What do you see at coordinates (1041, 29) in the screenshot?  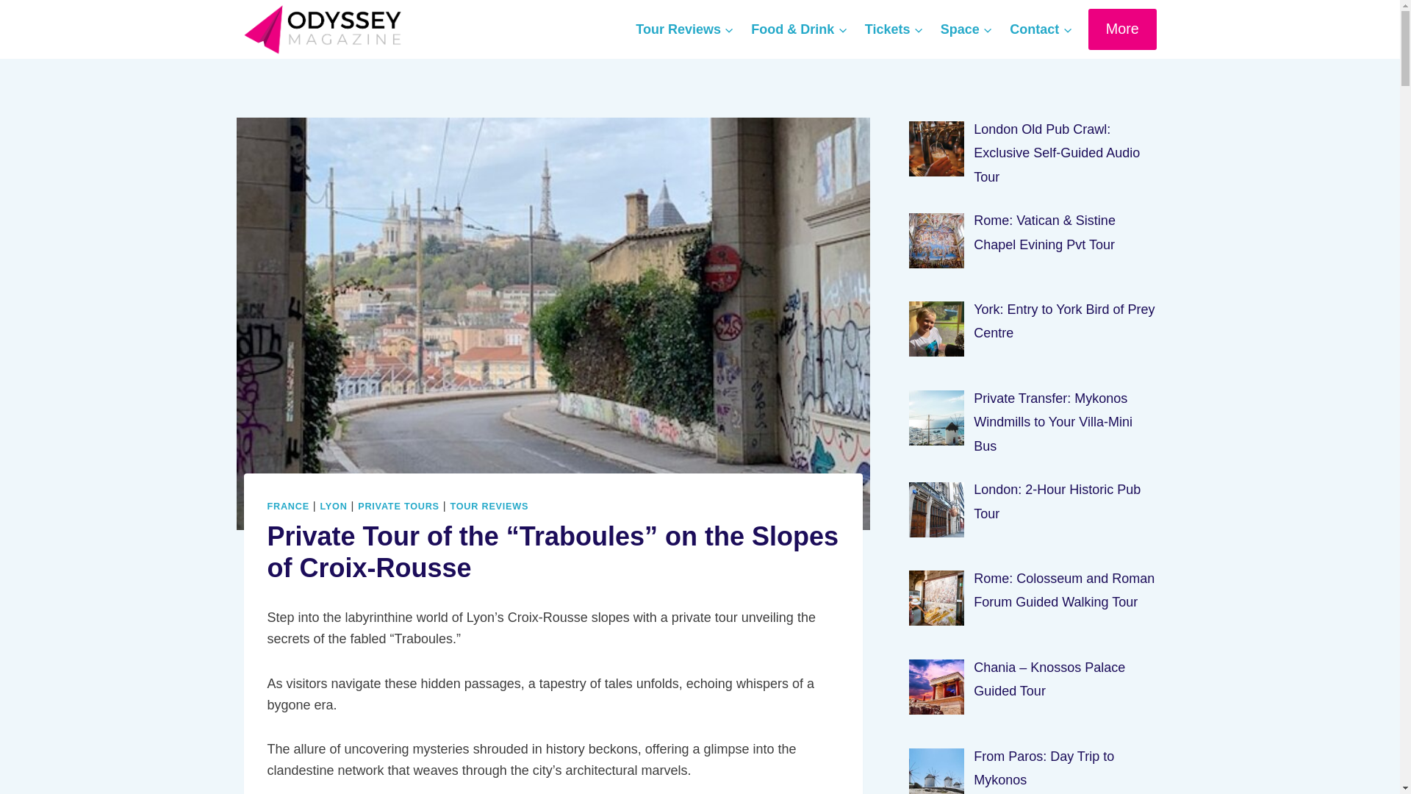 I see `Contact` at bounding box center [1041, 29].